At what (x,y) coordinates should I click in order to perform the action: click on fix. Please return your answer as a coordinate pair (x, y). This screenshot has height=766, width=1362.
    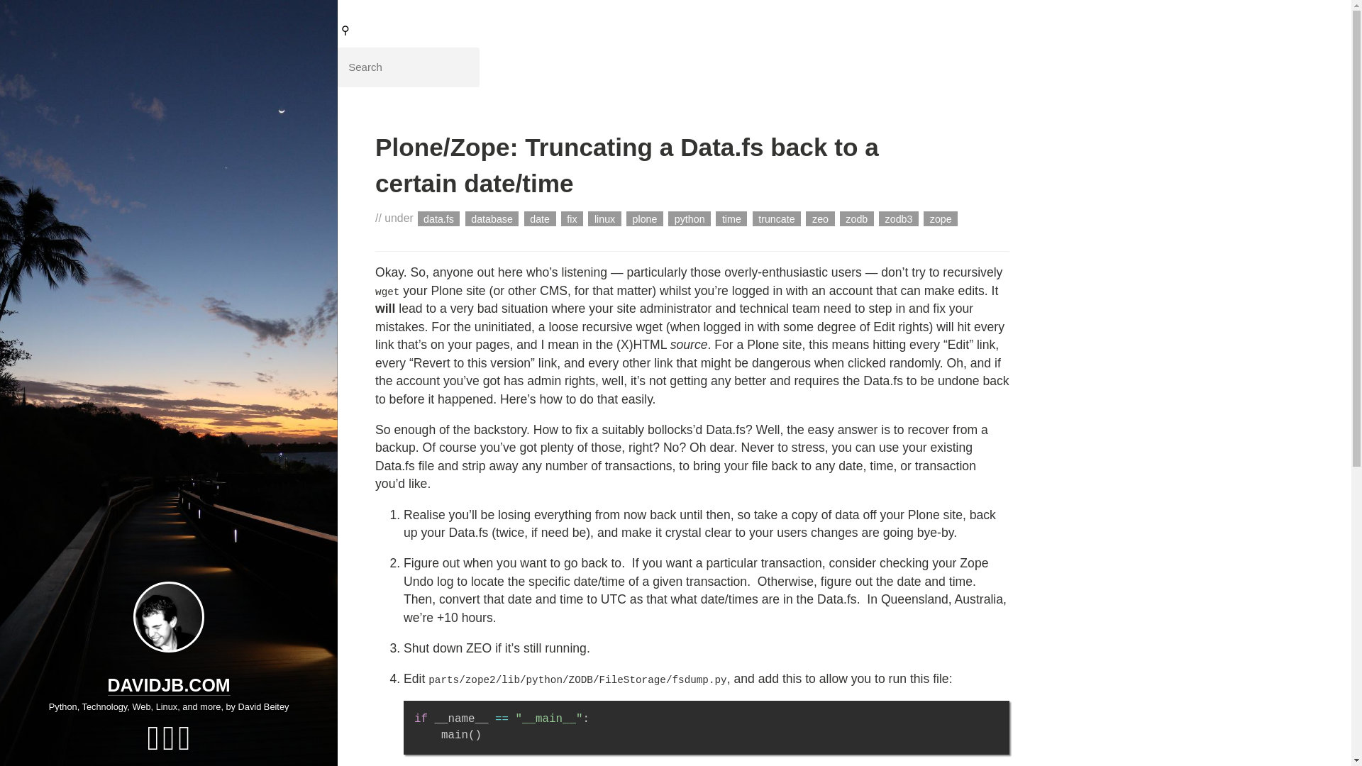
    Looking at the image, I should click on (572, 218).